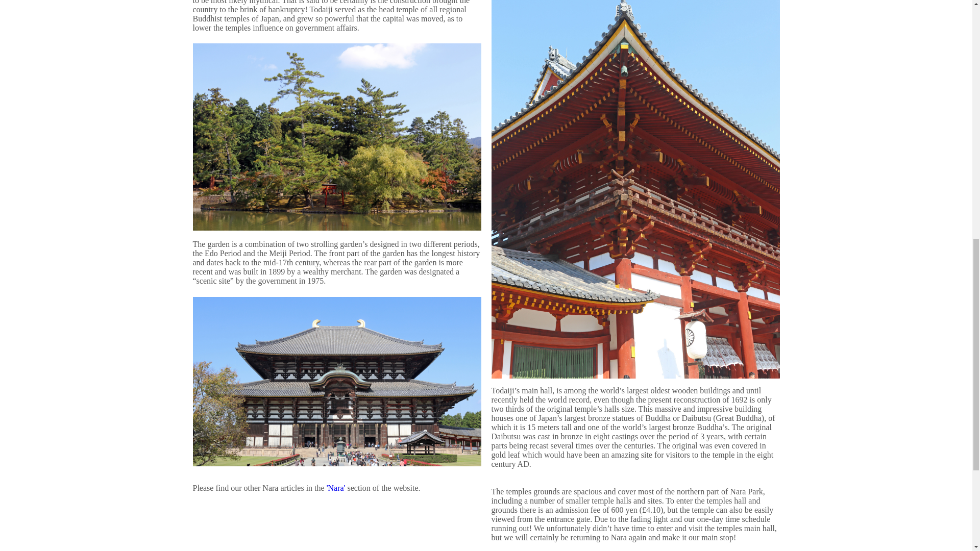  Describe the element at coordinates (337, 382) in the screenshot. I see `Todai-ji Temple crop` at that location.